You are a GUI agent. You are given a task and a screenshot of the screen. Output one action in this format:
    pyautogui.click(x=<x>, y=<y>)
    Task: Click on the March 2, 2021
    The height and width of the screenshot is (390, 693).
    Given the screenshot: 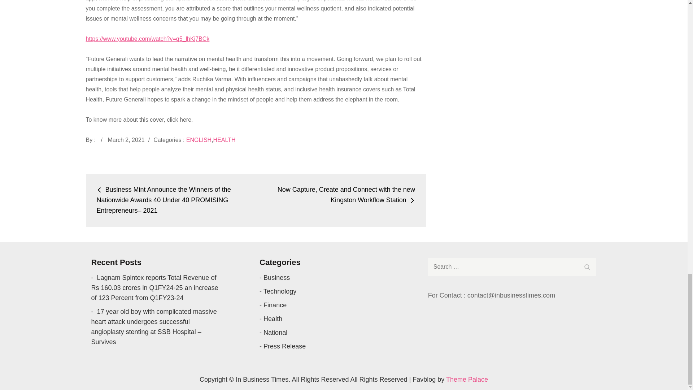 What is the action you would take?
    pyautogui.click(x=126, y=140)
    